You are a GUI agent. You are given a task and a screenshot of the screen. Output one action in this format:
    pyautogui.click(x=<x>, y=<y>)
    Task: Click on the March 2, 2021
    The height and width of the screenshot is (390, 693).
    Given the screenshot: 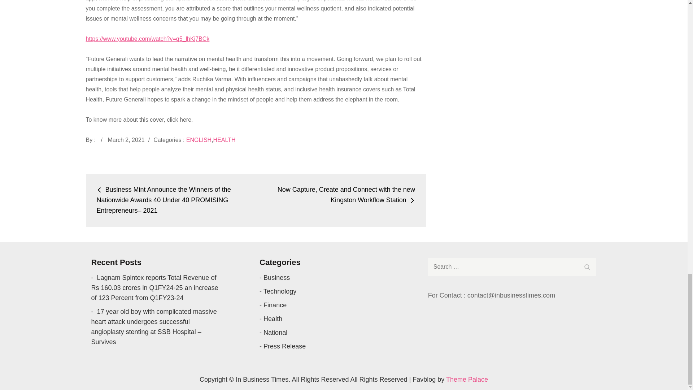 What is the action you would take?
    pyautogui.click(x=126, y=140)
    